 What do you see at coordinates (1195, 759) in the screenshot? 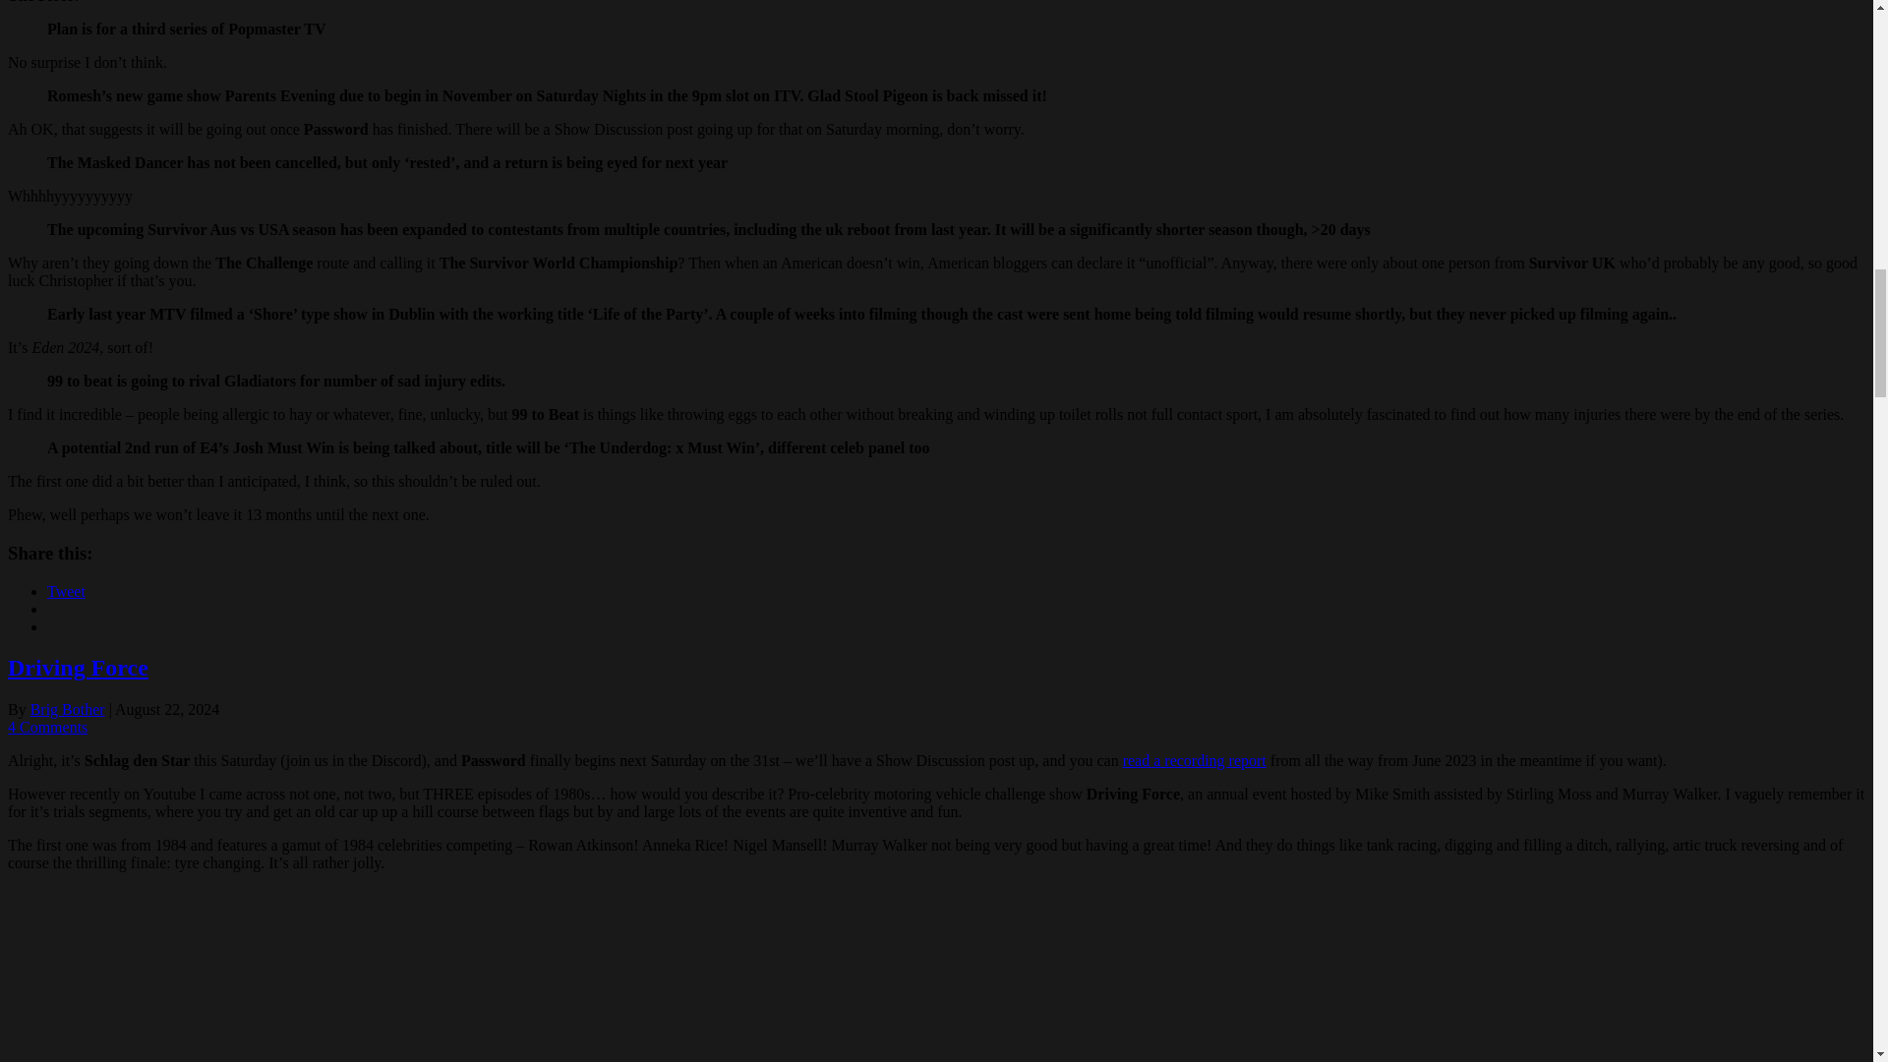
I see `read a recording report` at bounding box center [1195, 759].